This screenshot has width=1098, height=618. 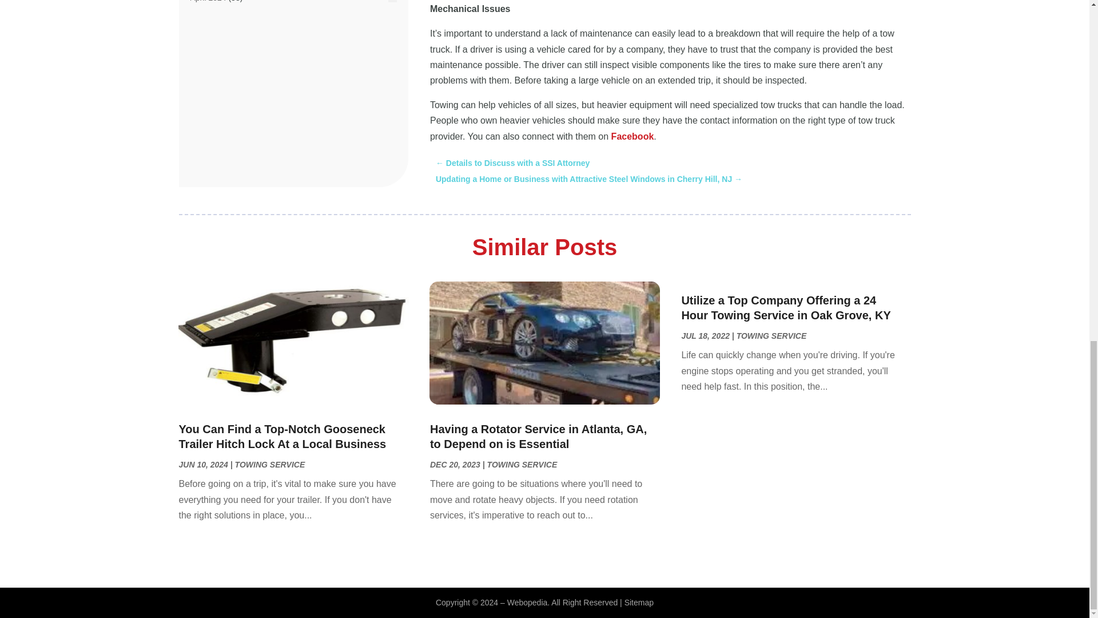 What do you see at coordinates (237, 47) in the screenshot?
I see `Air Quality Control System` at bounding box center [237, 47].